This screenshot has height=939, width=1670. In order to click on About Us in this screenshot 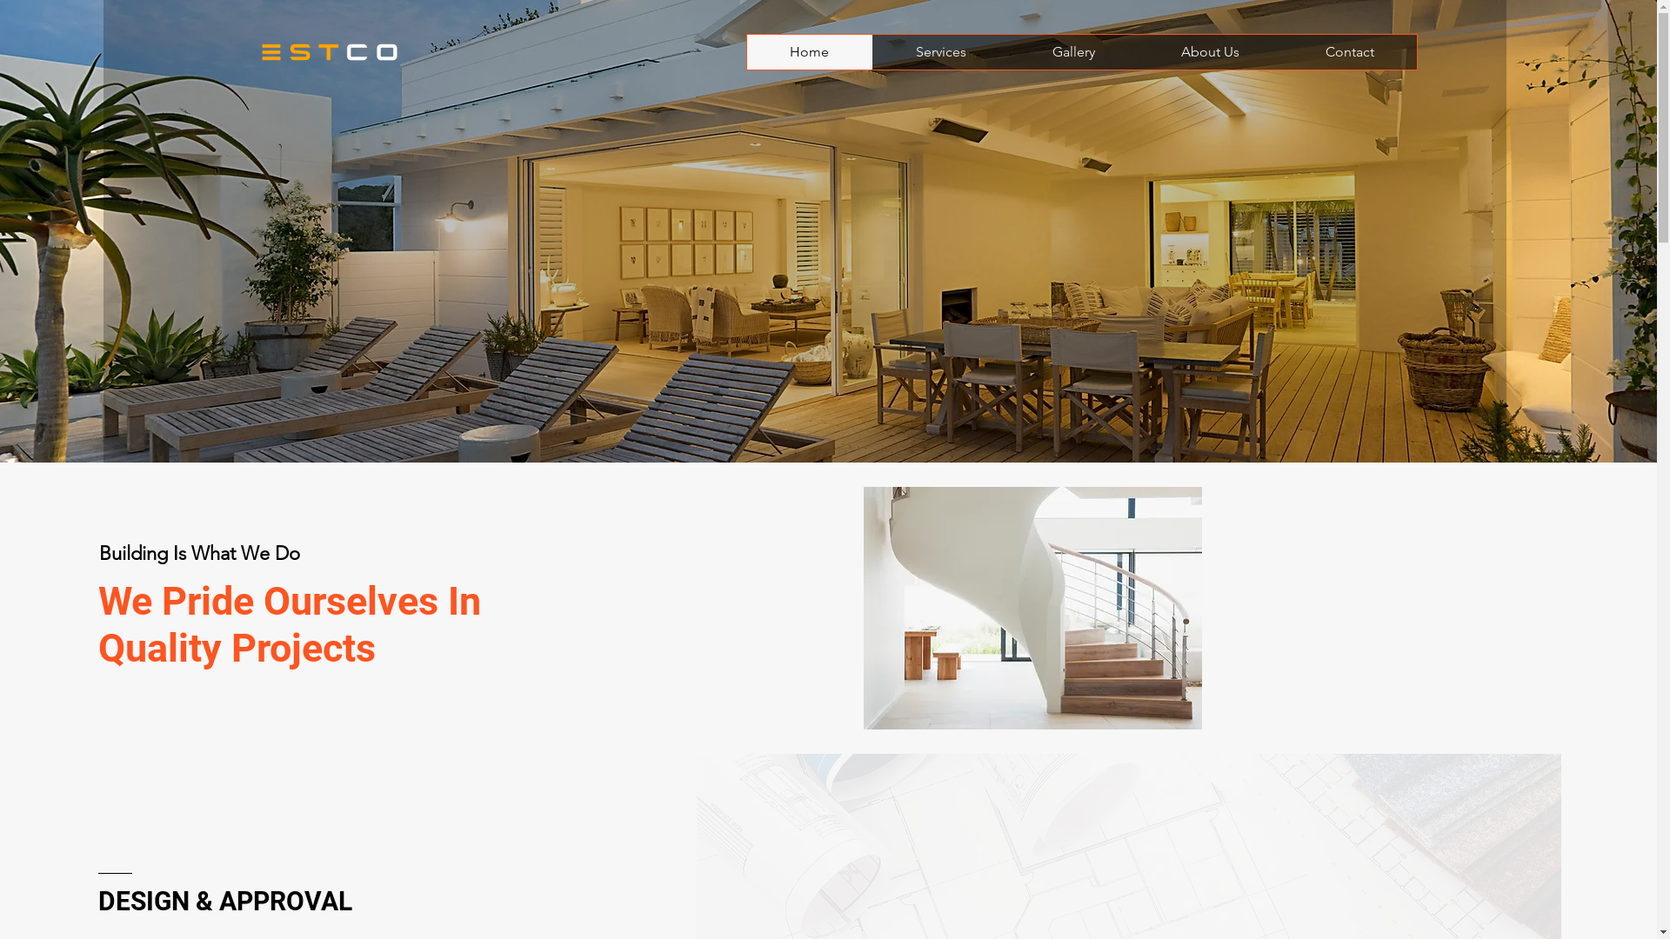, I will do `click(1210, 52)`.